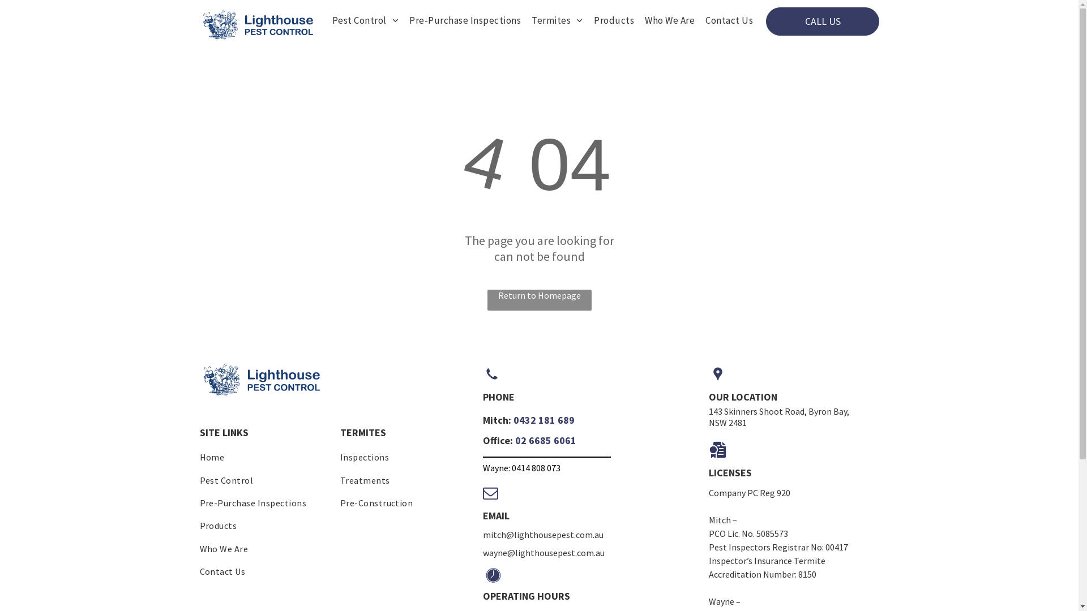 The image size is (1087, 611). What do you see at coordinates (266, 548) in the screenshot?
I see `Who We Are` at bounding box center [266, 548].